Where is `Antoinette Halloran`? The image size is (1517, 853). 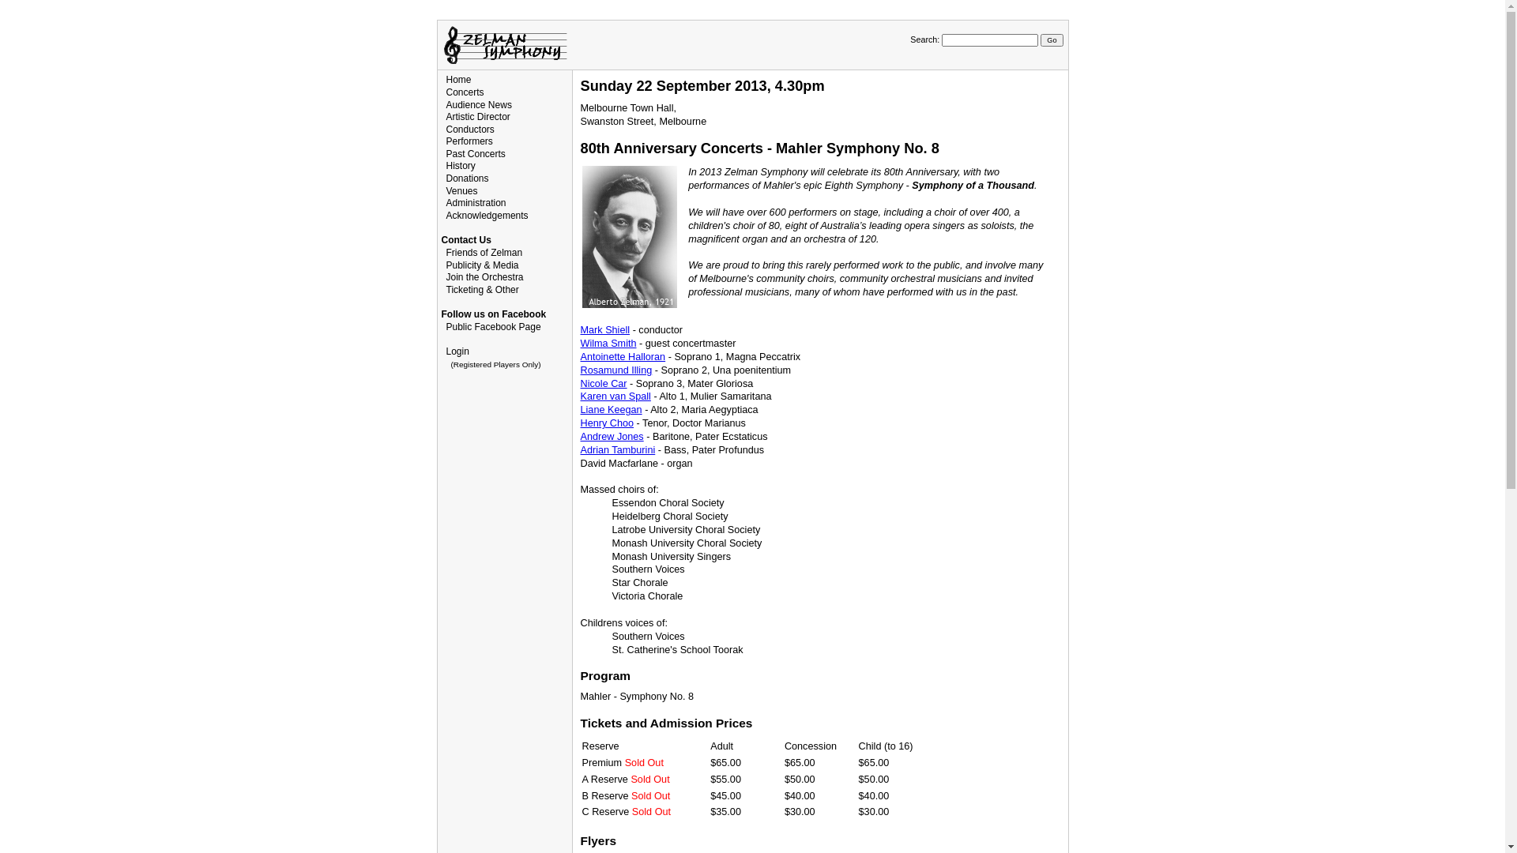 Antoinette Halloran is located at coordinates (623, 357).